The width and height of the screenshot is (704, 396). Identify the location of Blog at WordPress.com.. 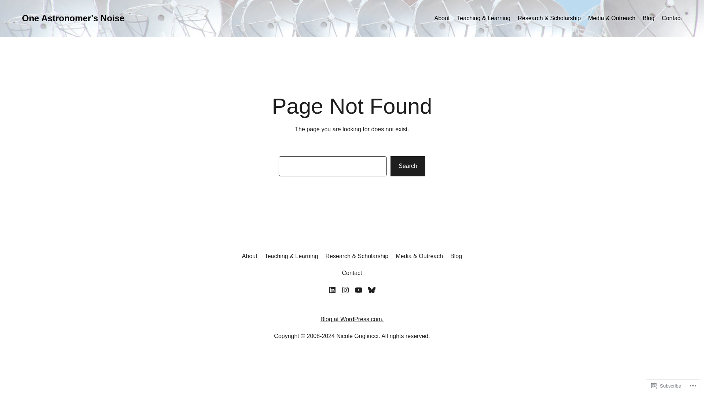
(352, 319).